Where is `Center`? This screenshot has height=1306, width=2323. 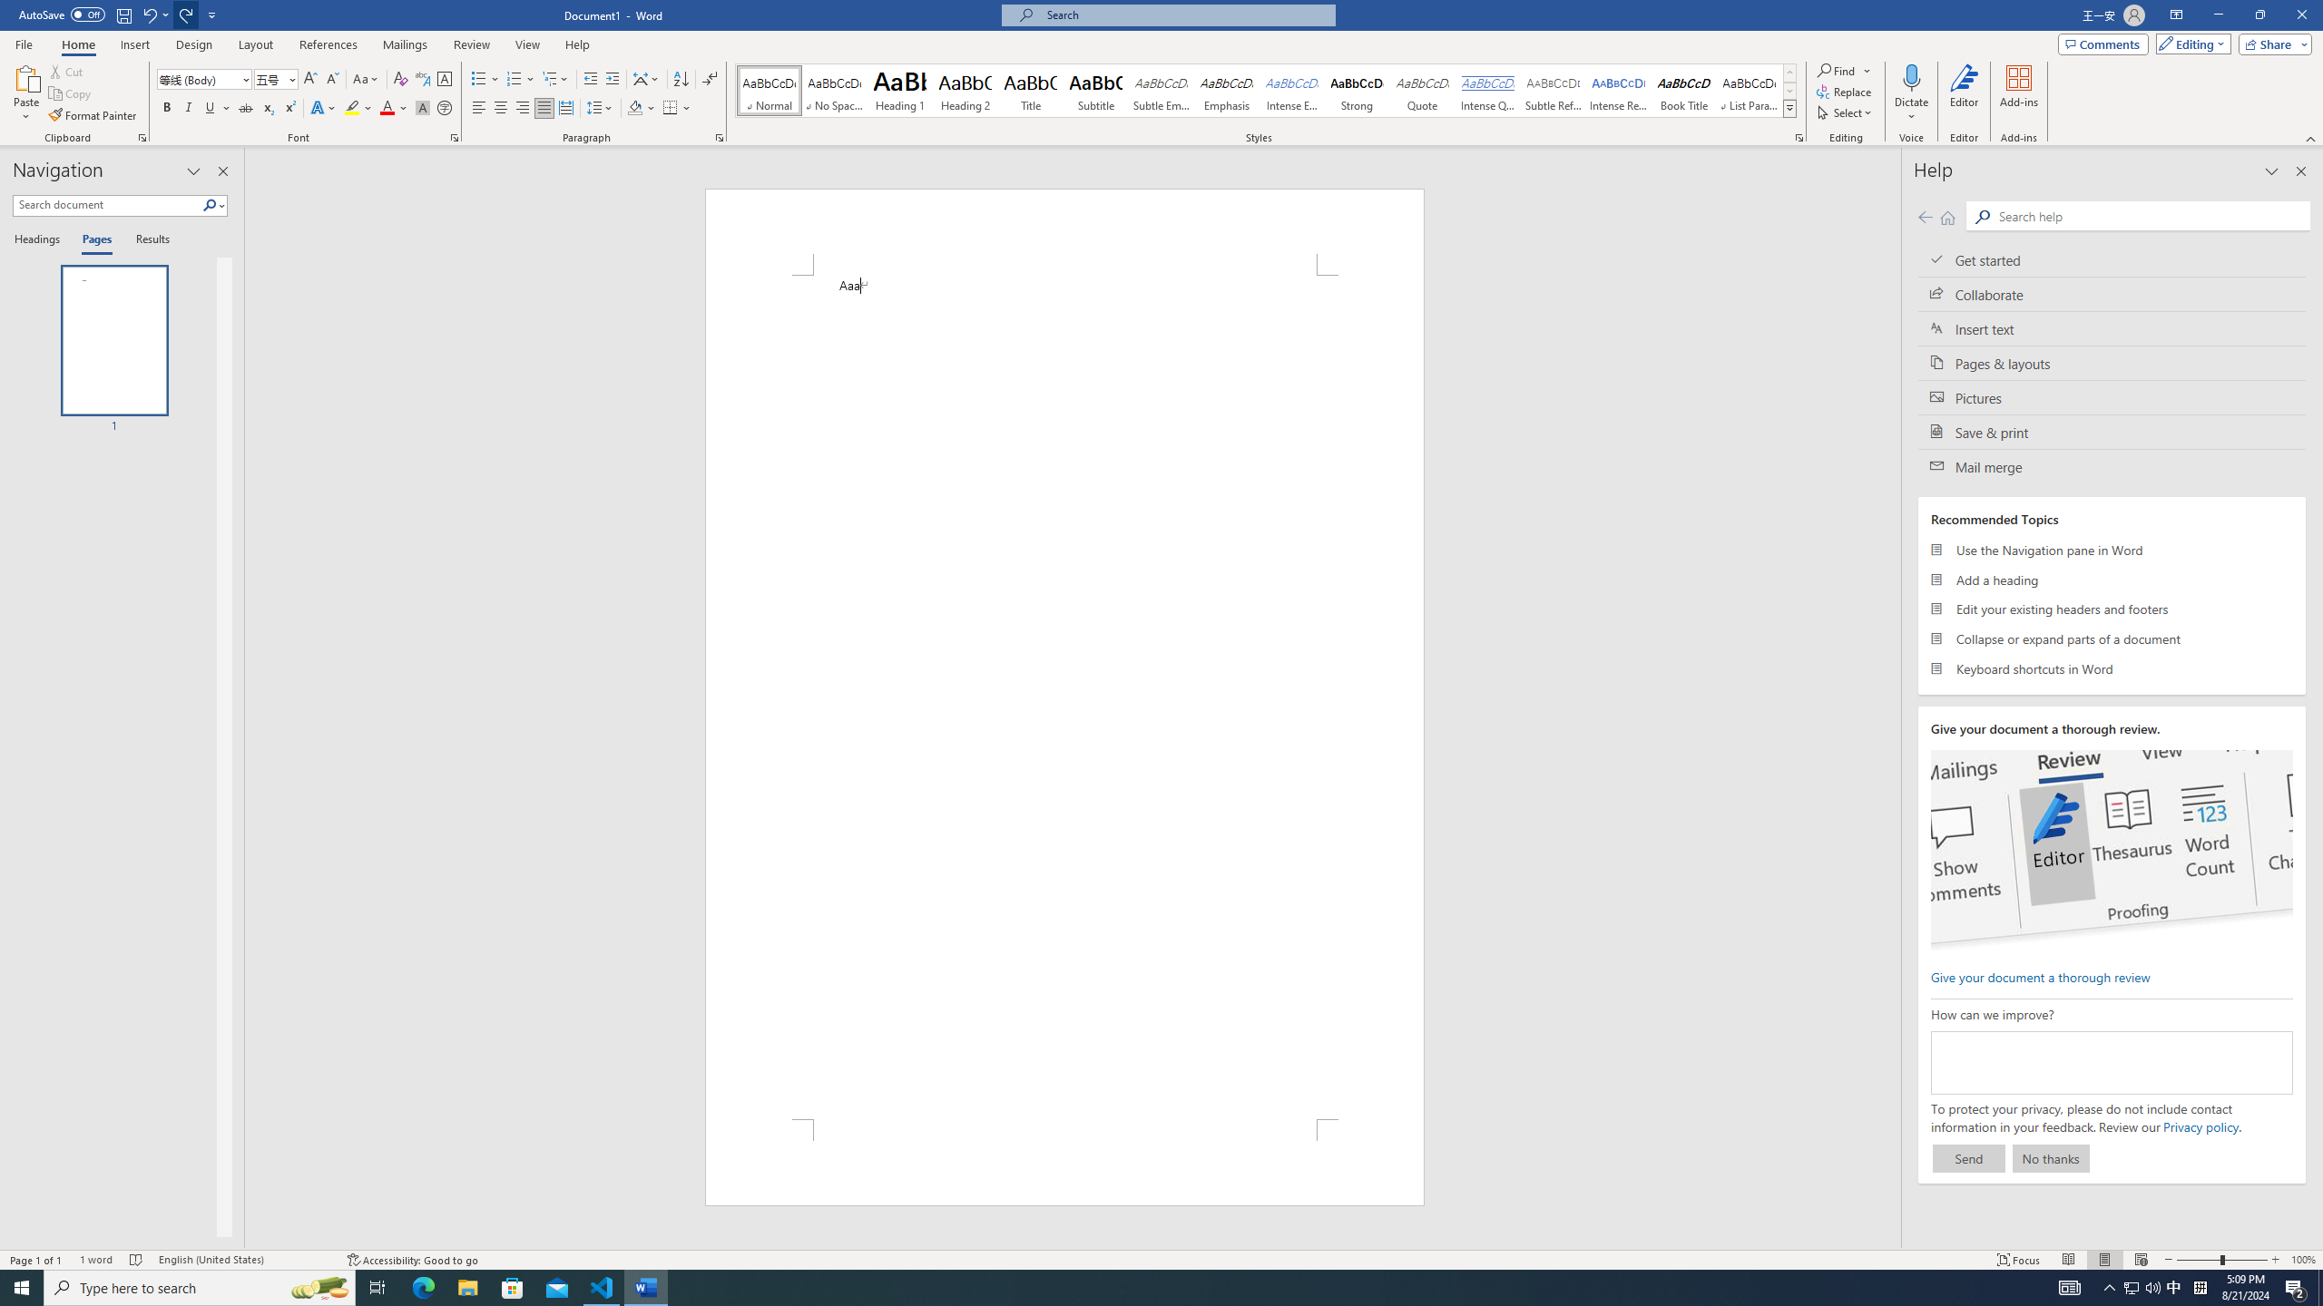 Center is located at coordinates (501, 109).